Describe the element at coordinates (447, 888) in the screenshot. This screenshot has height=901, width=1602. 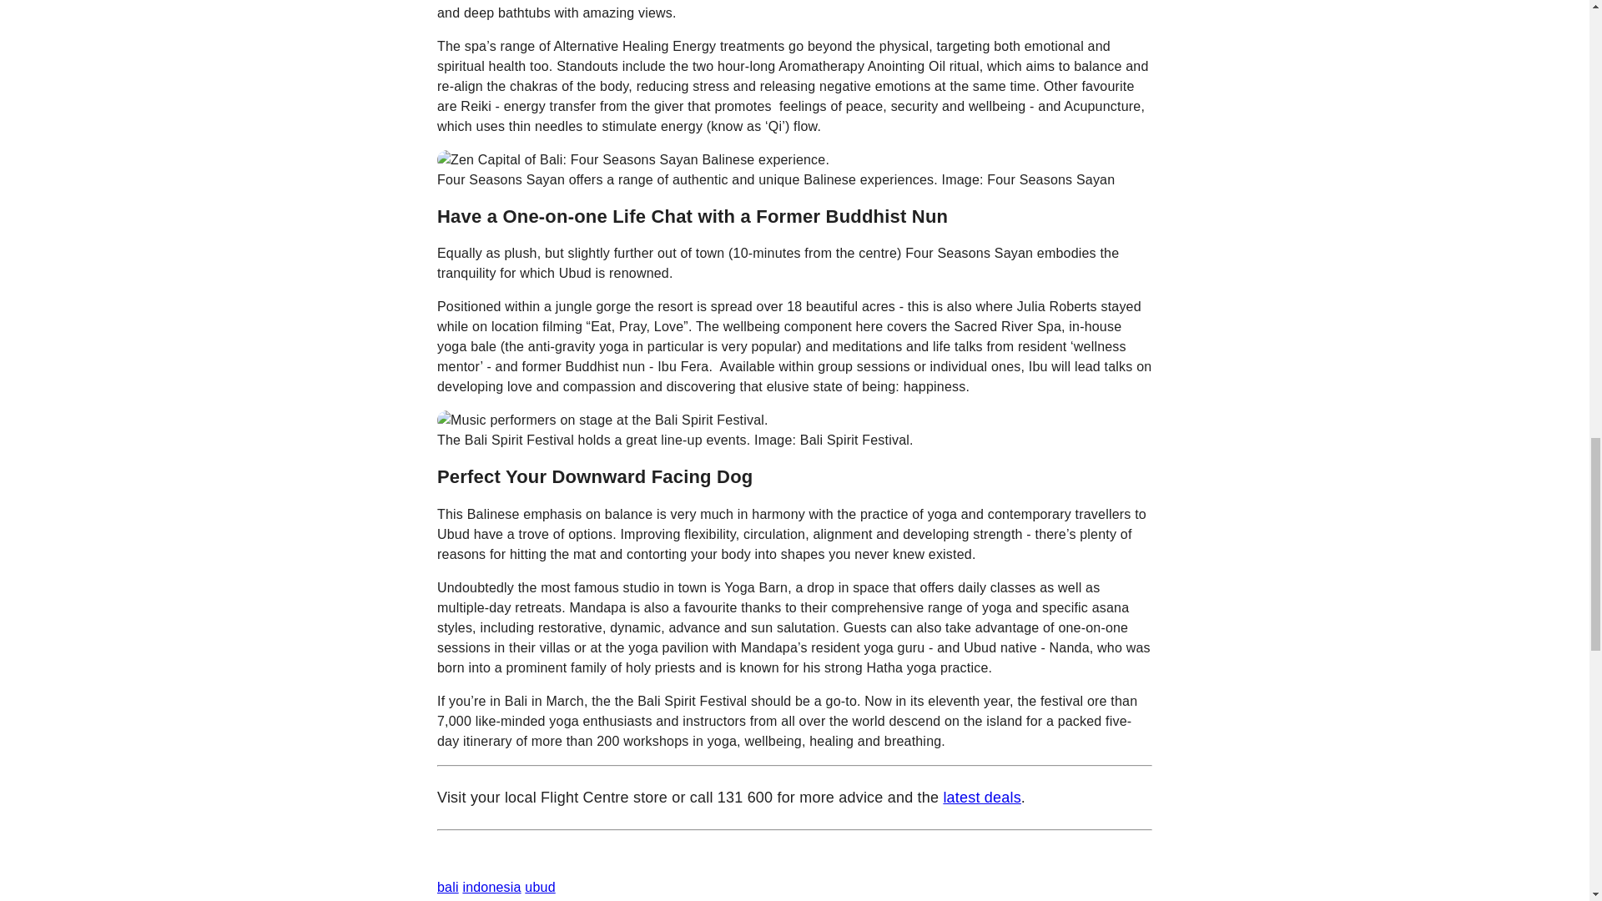
I see `bali` at that location.